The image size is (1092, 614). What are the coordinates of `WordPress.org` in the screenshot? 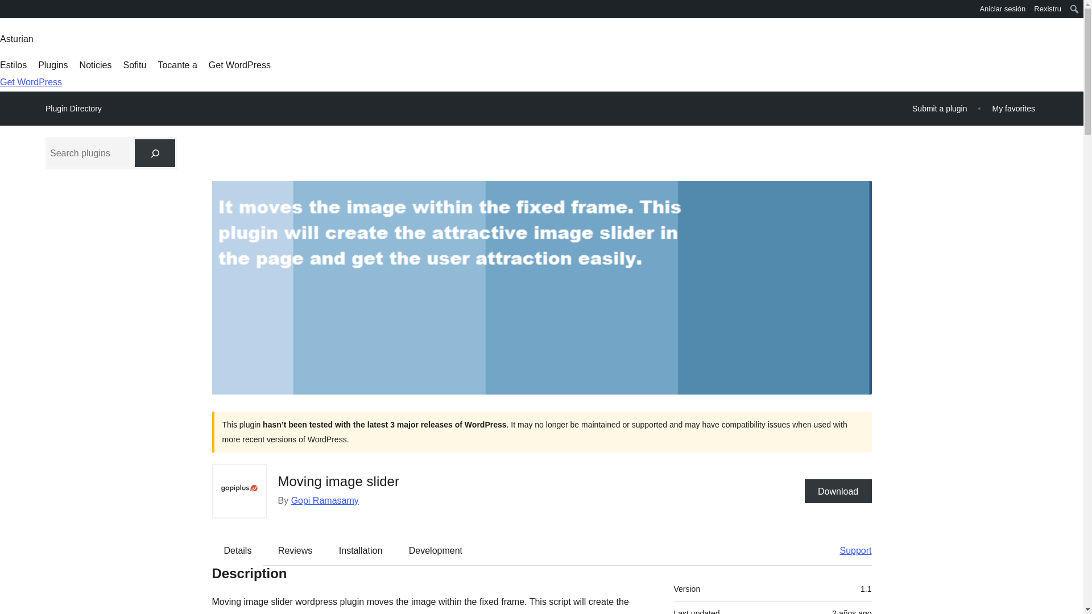 It's located at (8, 13).